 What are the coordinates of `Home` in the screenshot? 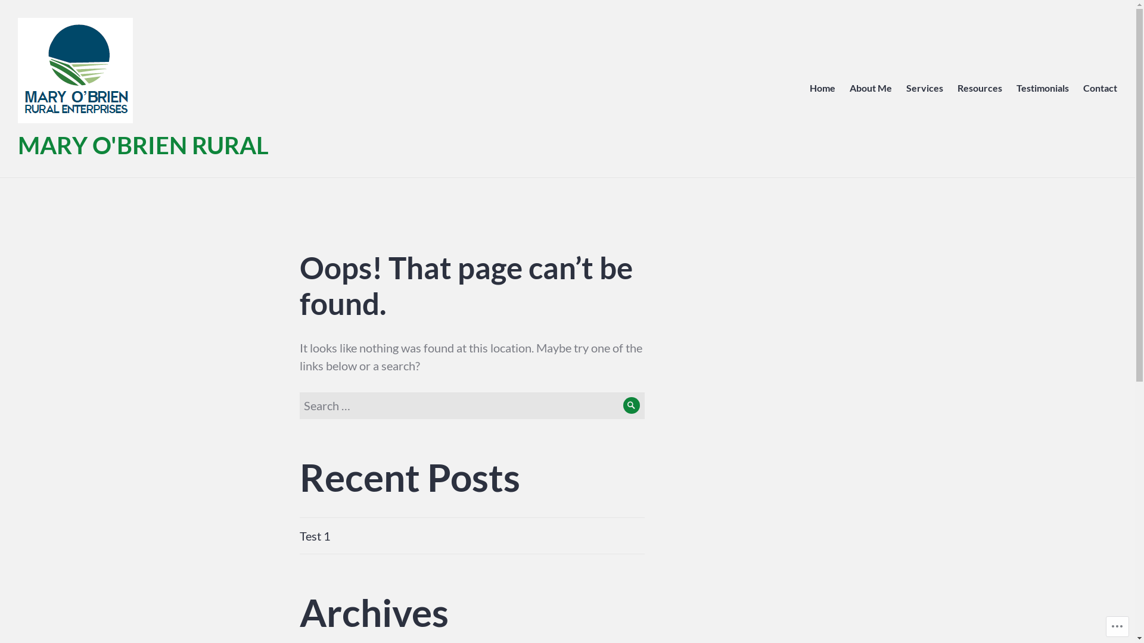 It's located at (822, 89).